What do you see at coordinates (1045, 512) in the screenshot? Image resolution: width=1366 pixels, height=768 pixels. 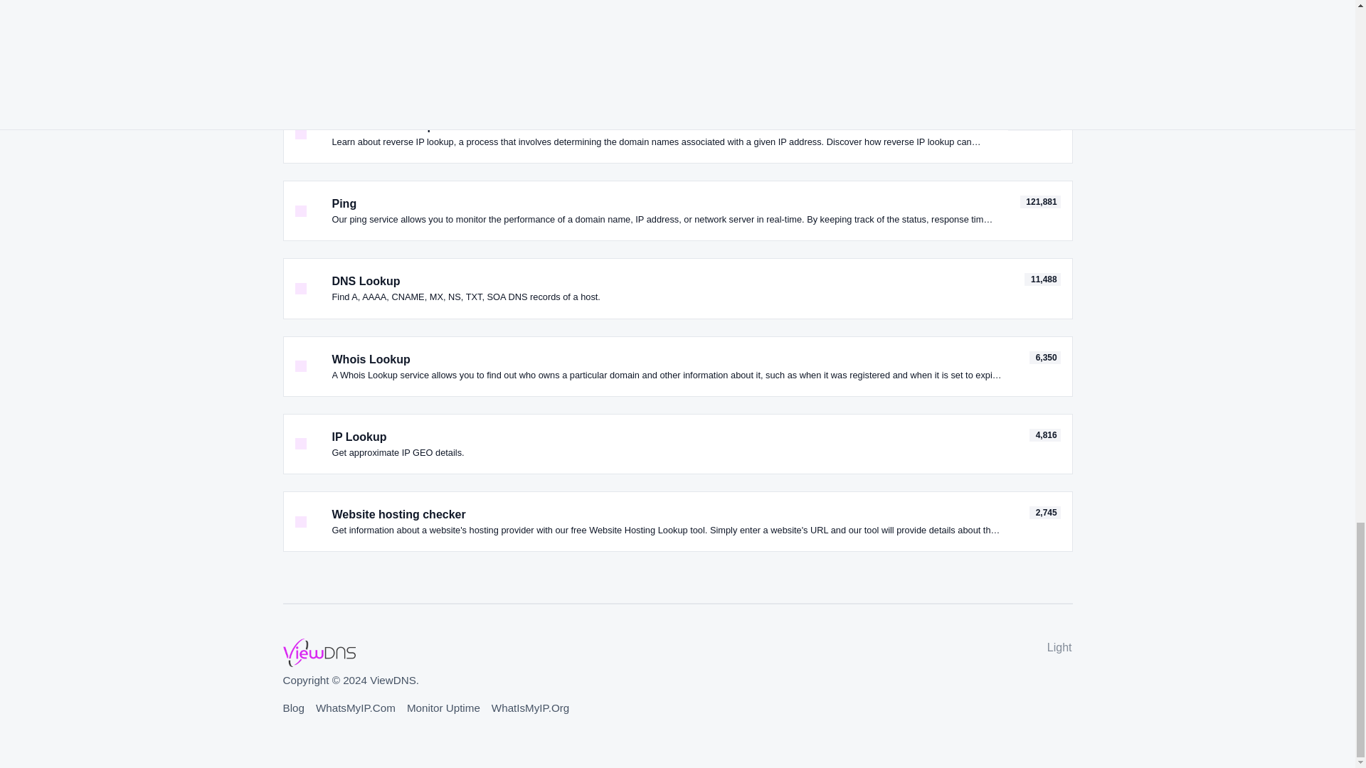 I see `Total views` at bounding box center [1045, 512].